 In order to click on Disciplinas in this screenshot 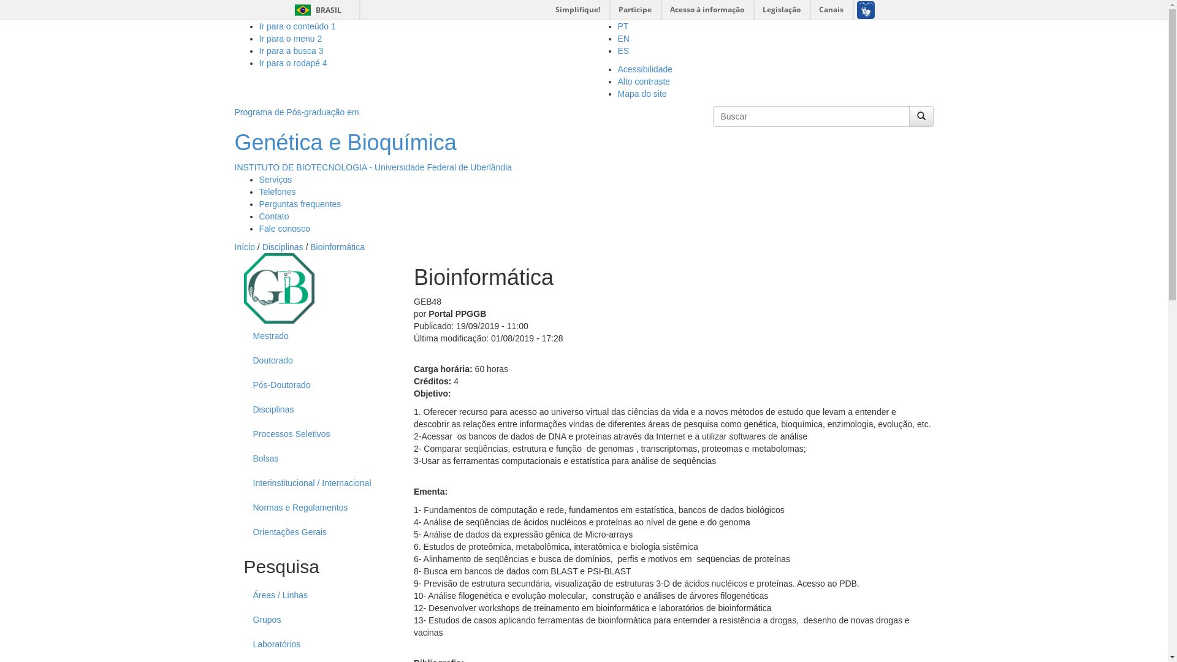, I will do `click(283, 247)`.